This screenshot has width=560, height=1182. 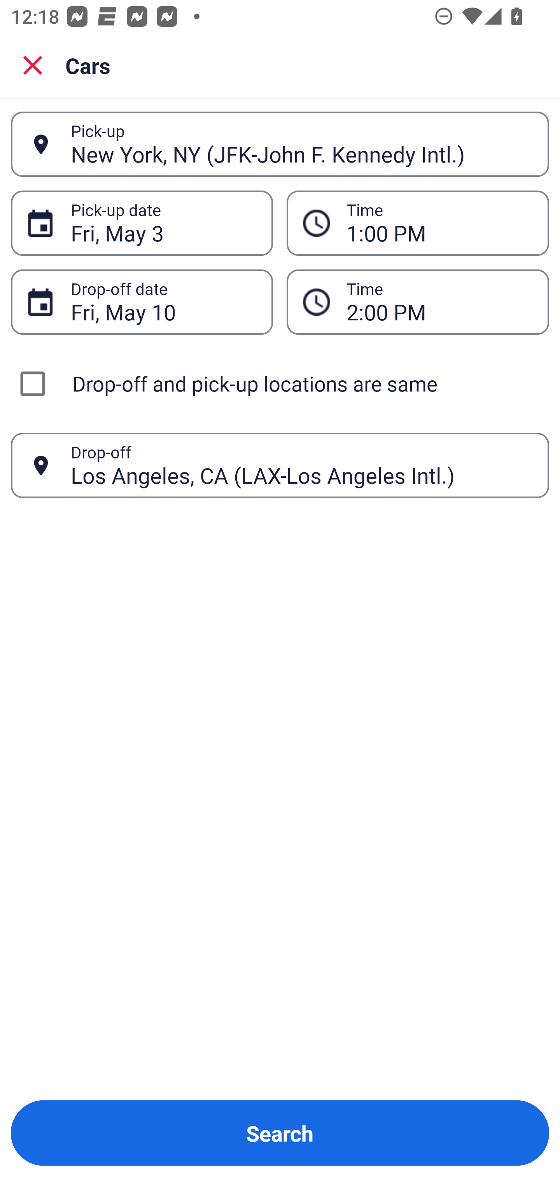 I want to click on Los Angeles, CA (LAX-Los Angeles Intl.) Drop-off, so click(x=280, y=465).